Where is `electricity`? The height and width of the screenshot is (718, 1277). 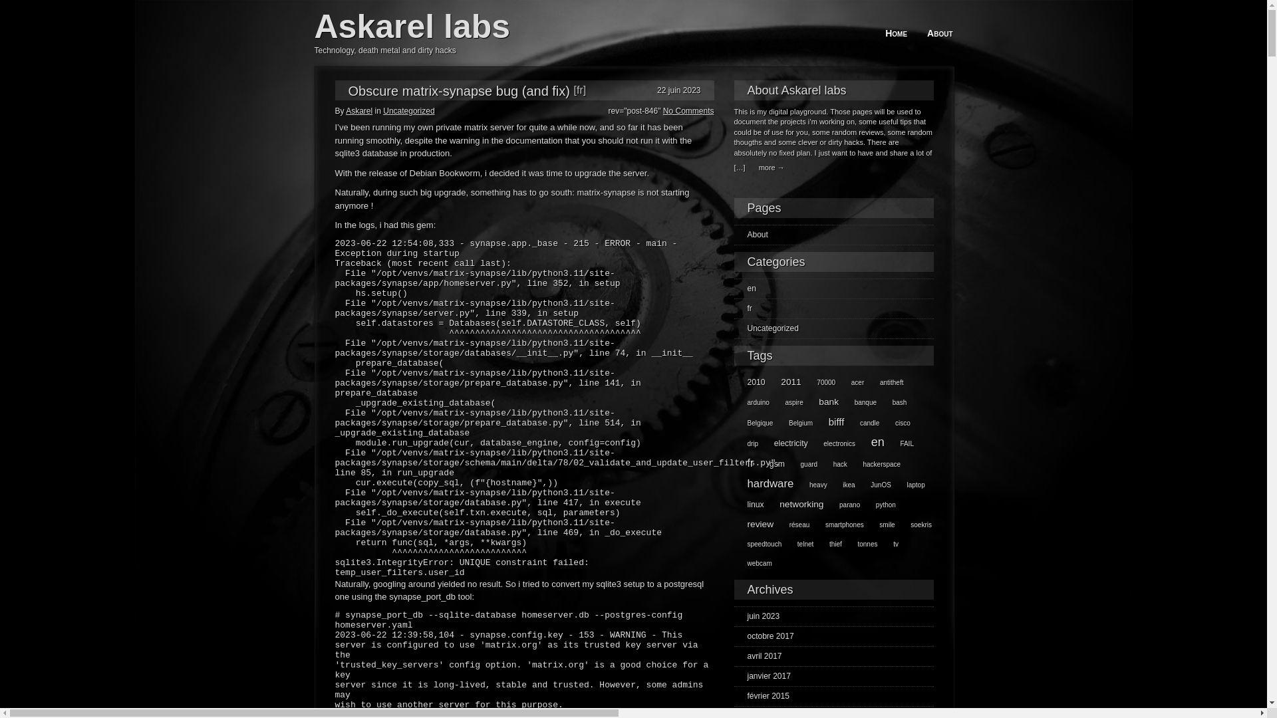 electricity is located at coordinates (785, 443).